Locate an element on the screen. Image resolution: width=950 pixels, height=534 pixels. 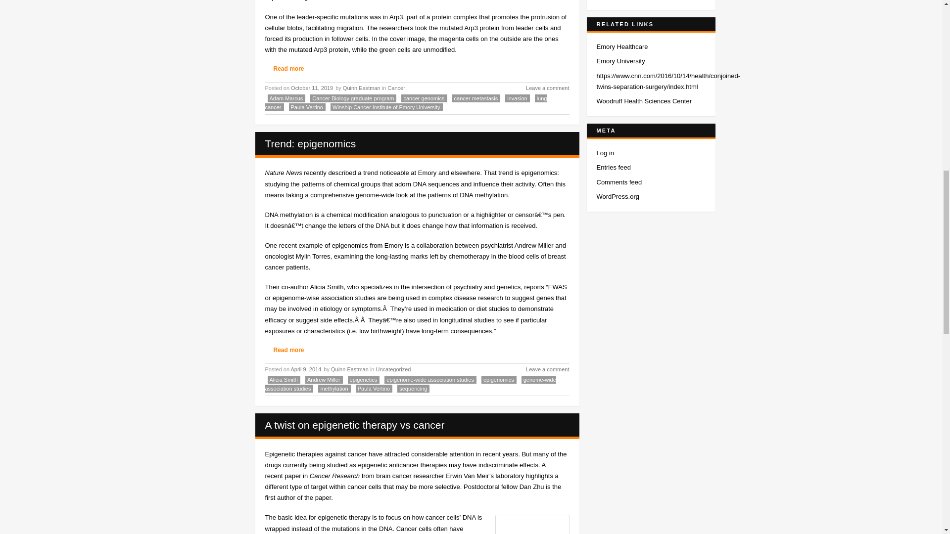
Cancer Biology graduate program is located at coordinates (353, 98).